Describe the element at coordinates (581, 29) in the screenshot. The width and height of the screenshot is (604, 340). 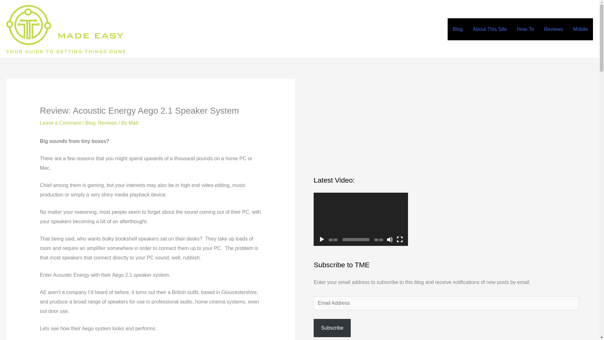
I see `Mobile` at that location.